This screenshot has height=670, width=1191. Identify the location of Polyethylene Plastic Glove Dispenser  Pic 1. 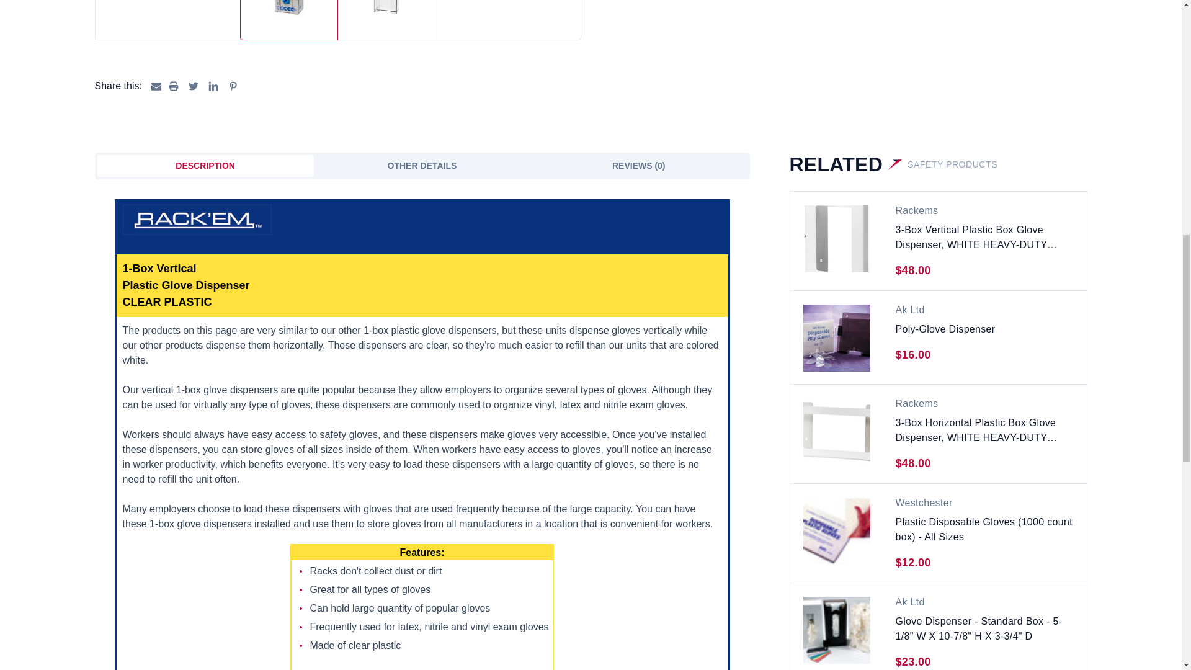
(836, 338).